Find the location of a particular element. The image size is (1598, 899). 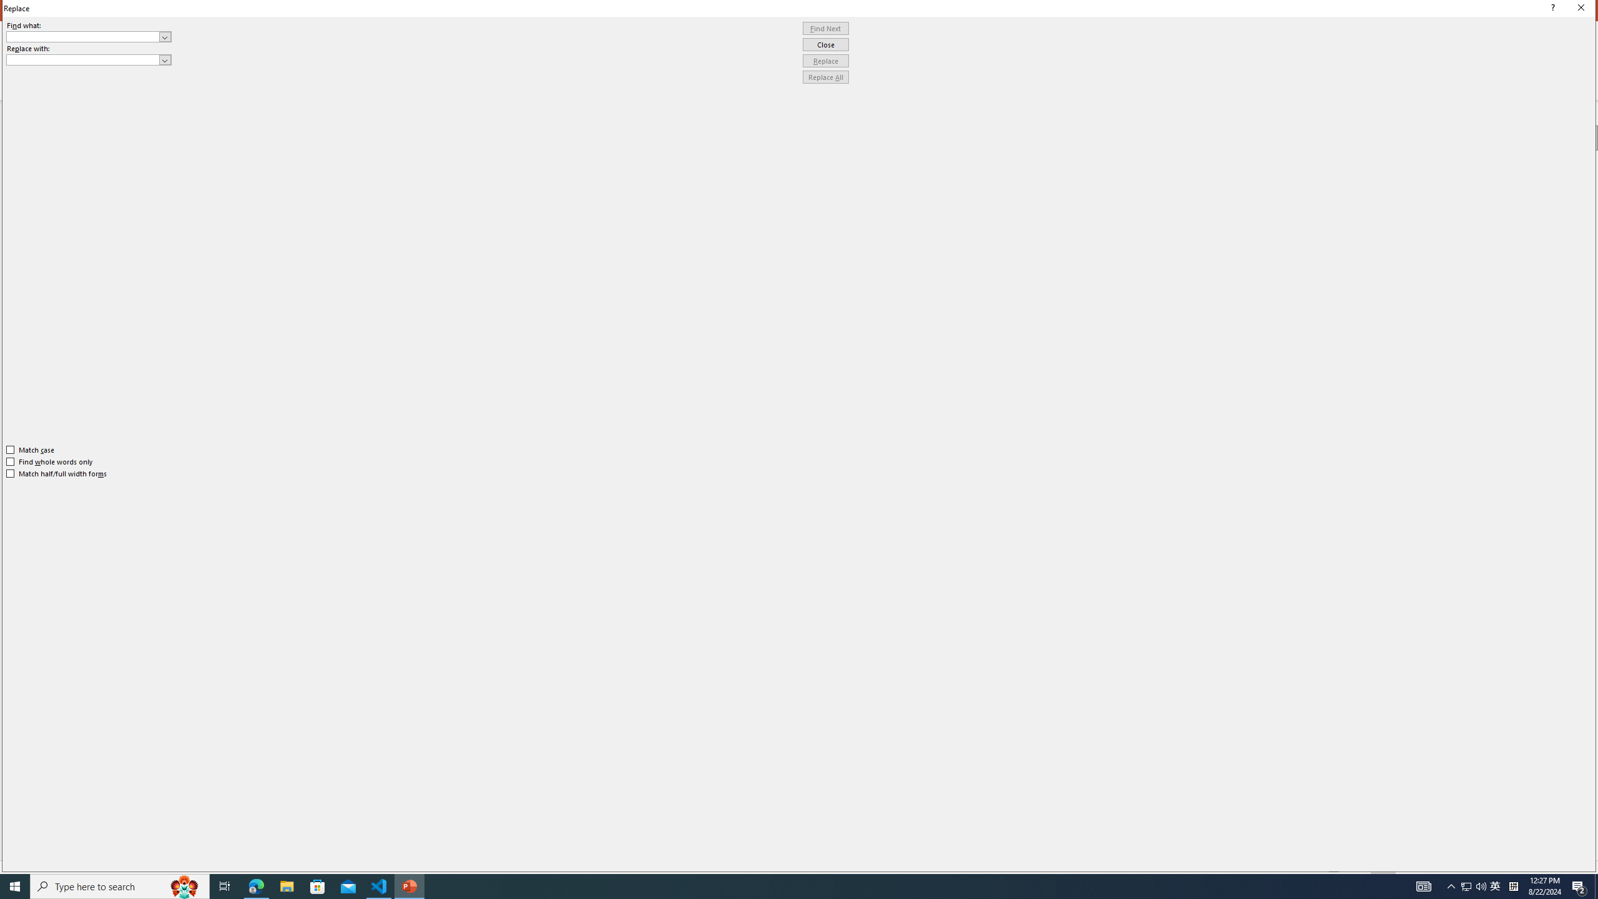

Match case is located at coordinates (31, 449).